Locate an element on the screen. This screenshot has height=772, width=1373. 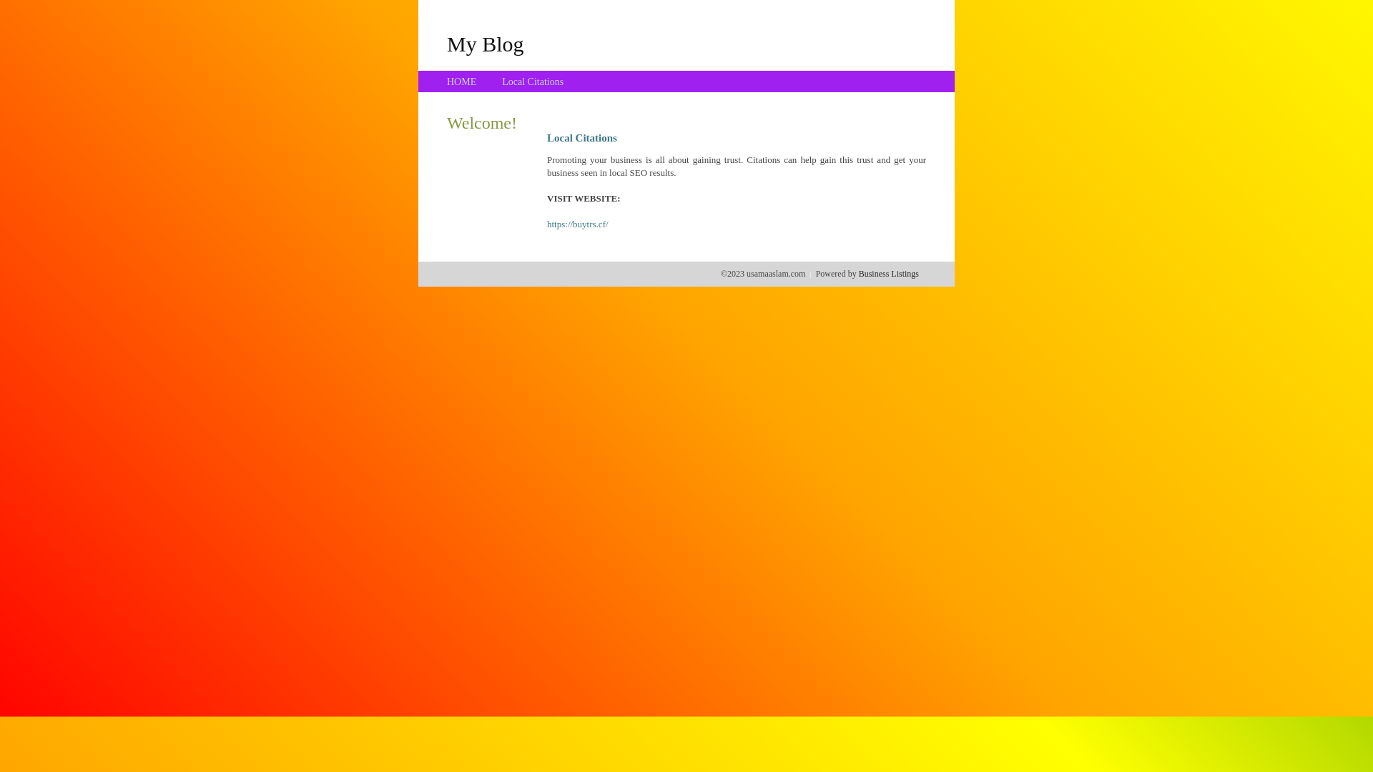
https://buytrs.cf/ is located at coordinates (578, 224).